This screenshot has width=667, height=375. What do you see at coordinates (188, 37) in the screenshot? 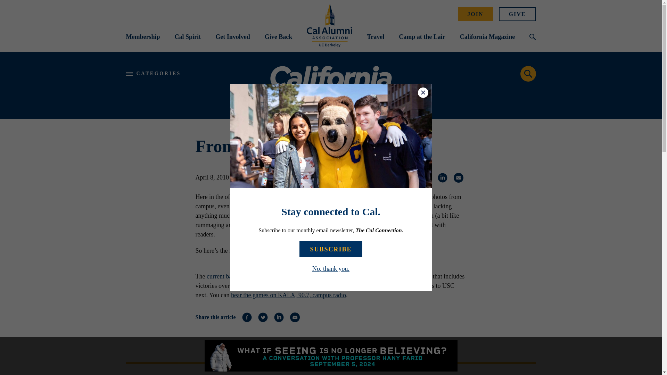
I see `Cal Spirit` at bounding box center [188, 37].